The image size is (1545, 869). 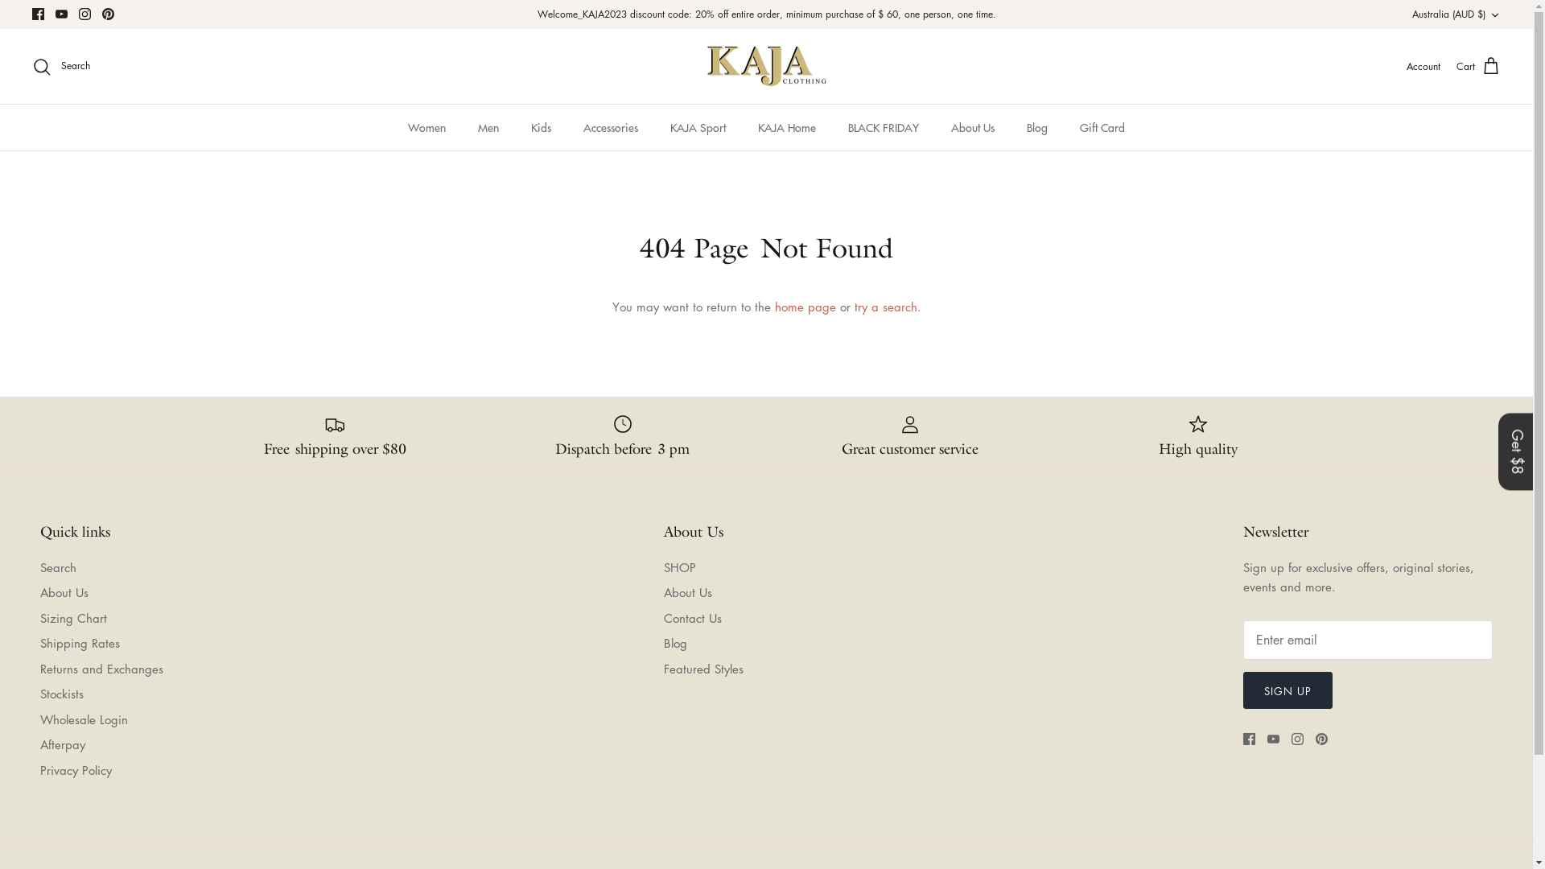 I want to click on Instagram, so click(x=1297, y=739).